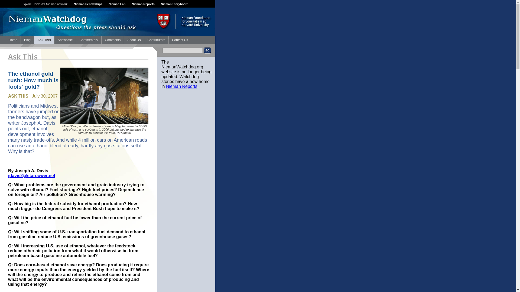  I want to click on Contributors, so click(156, 40).